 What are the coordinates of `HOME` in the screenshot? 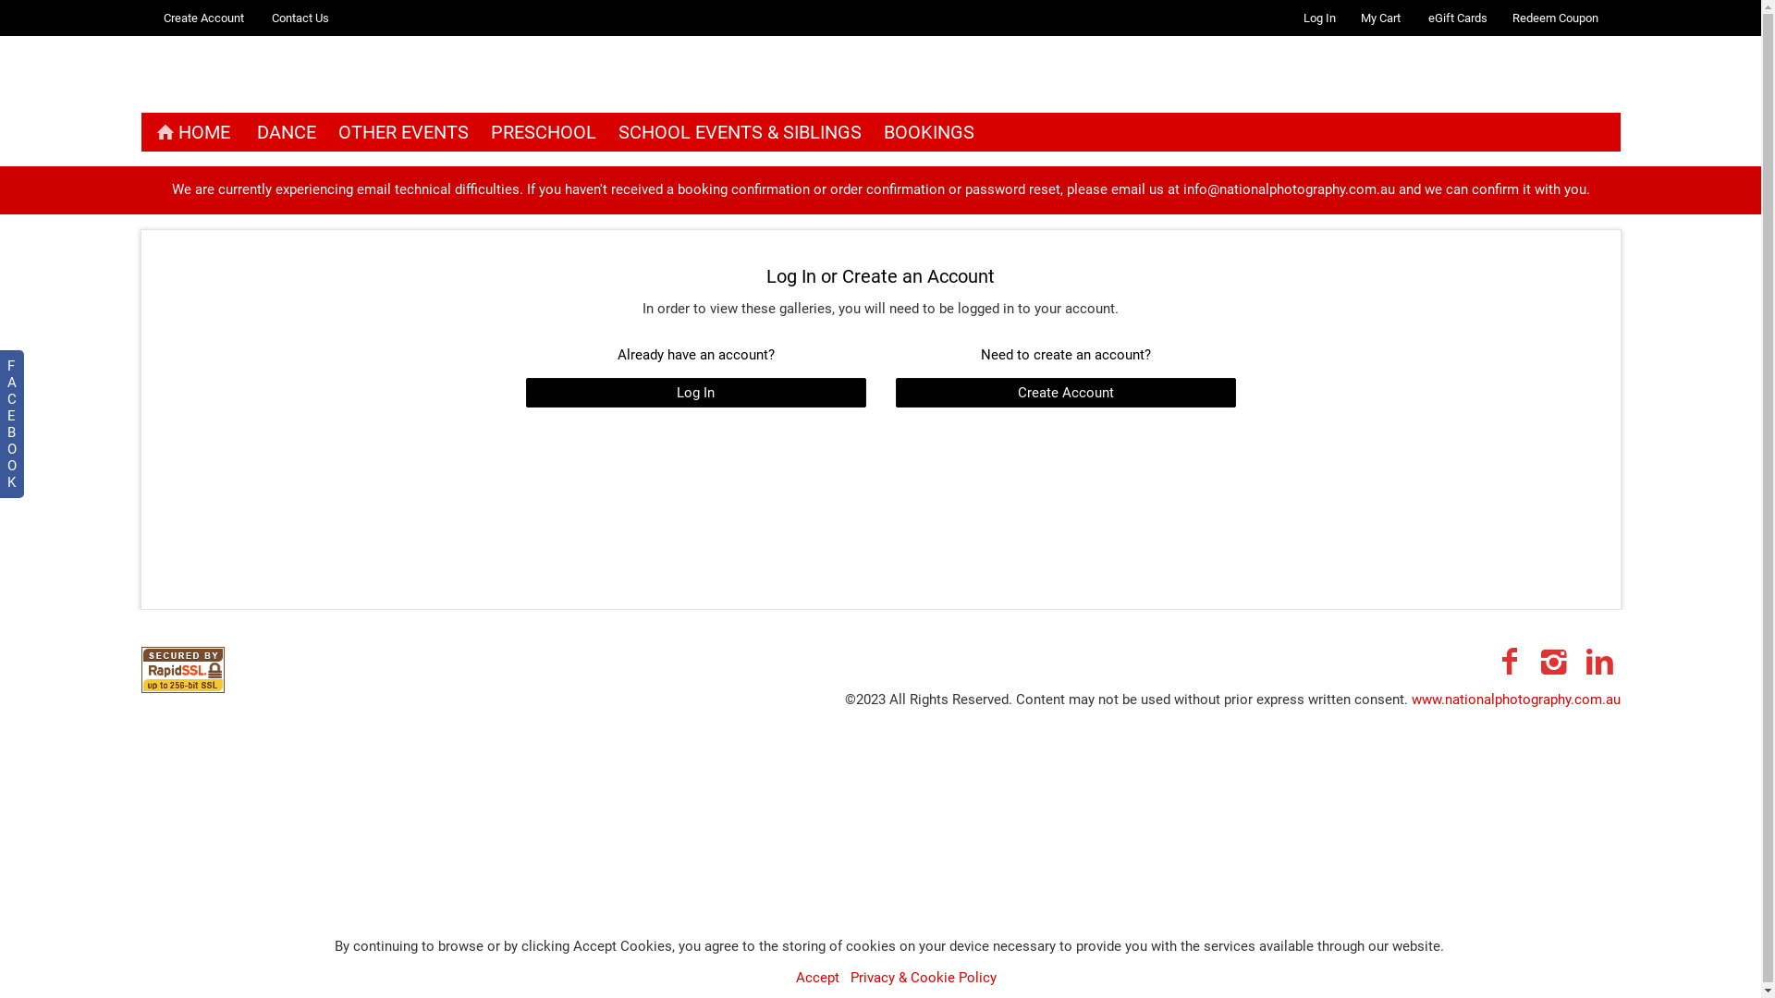 It's located at (190, 132).